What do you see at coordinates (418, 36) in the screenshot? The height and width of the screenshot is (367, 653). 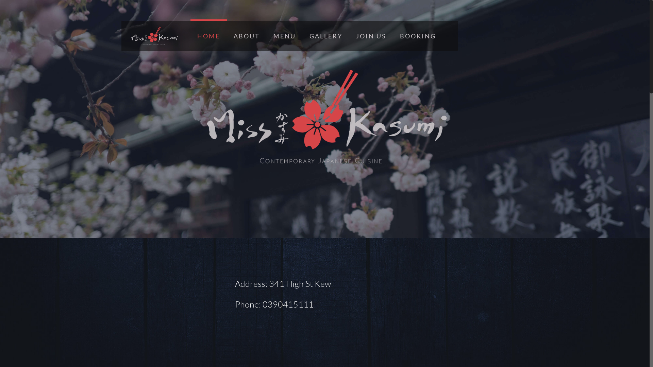 I see `BOOKING` at bounding box center [418, 36].